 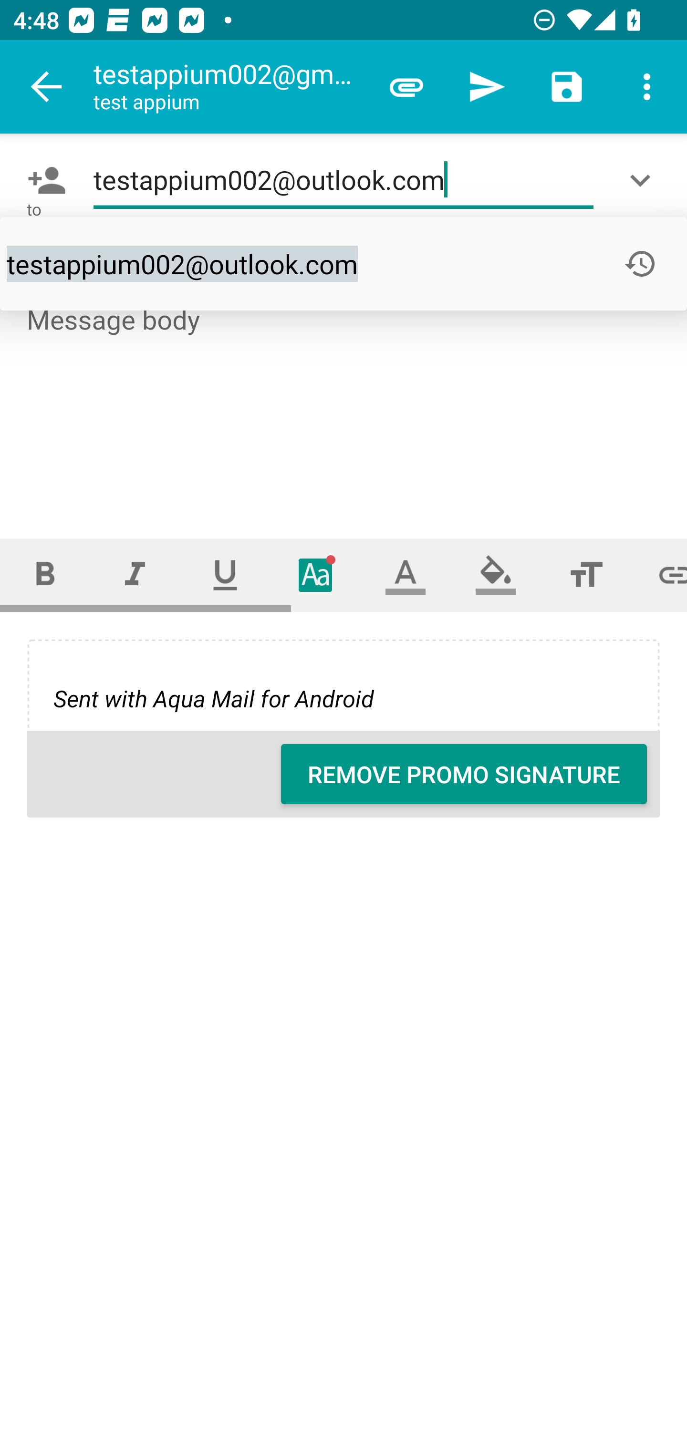 I want to click on Italic, so click(x=135, y=574).